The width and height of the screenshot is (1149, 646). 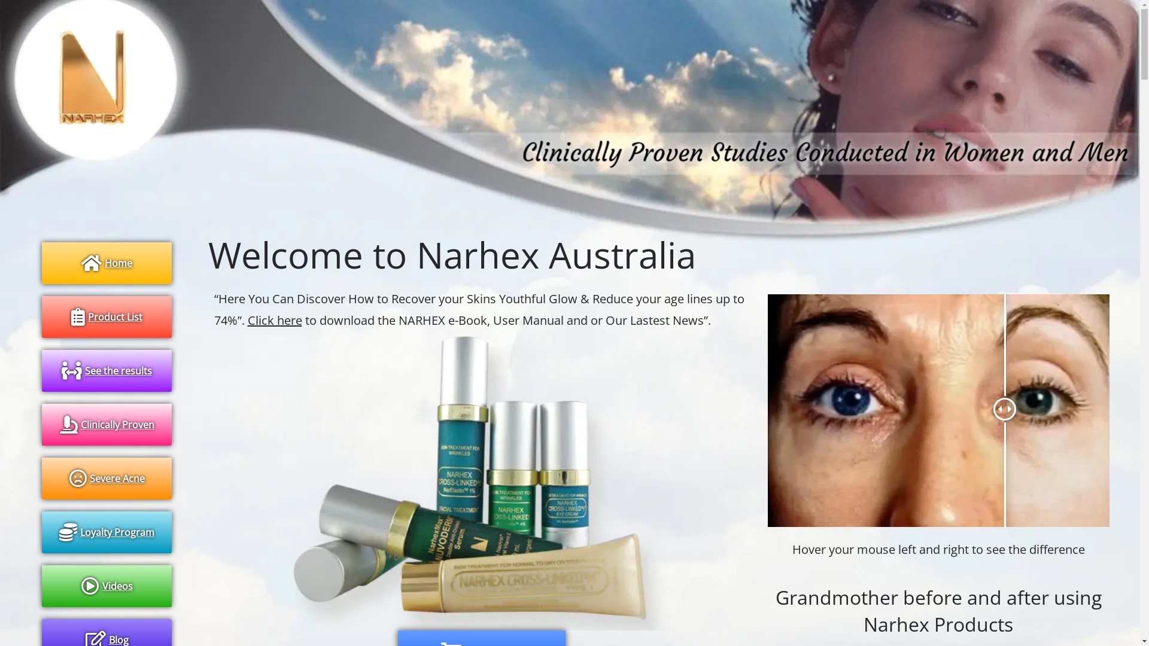 What do you see at coordinates (107, 479) in the screenshot?
I see `Severe Acne` at bounding box center [107, 479].